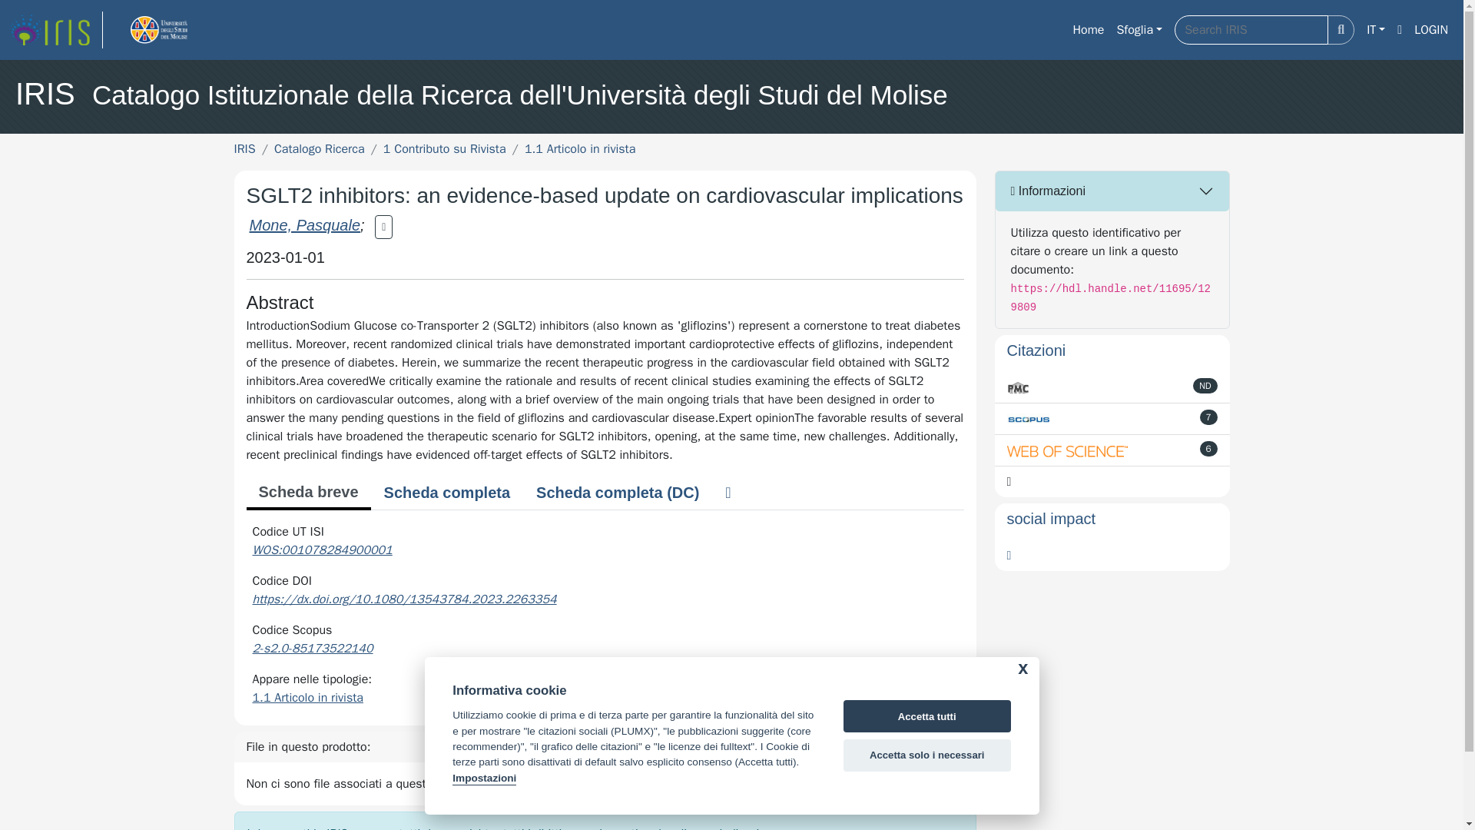  Describe the element at coordinates (1139, 30) in the screenshot. I see `Sfoglia` at that location.